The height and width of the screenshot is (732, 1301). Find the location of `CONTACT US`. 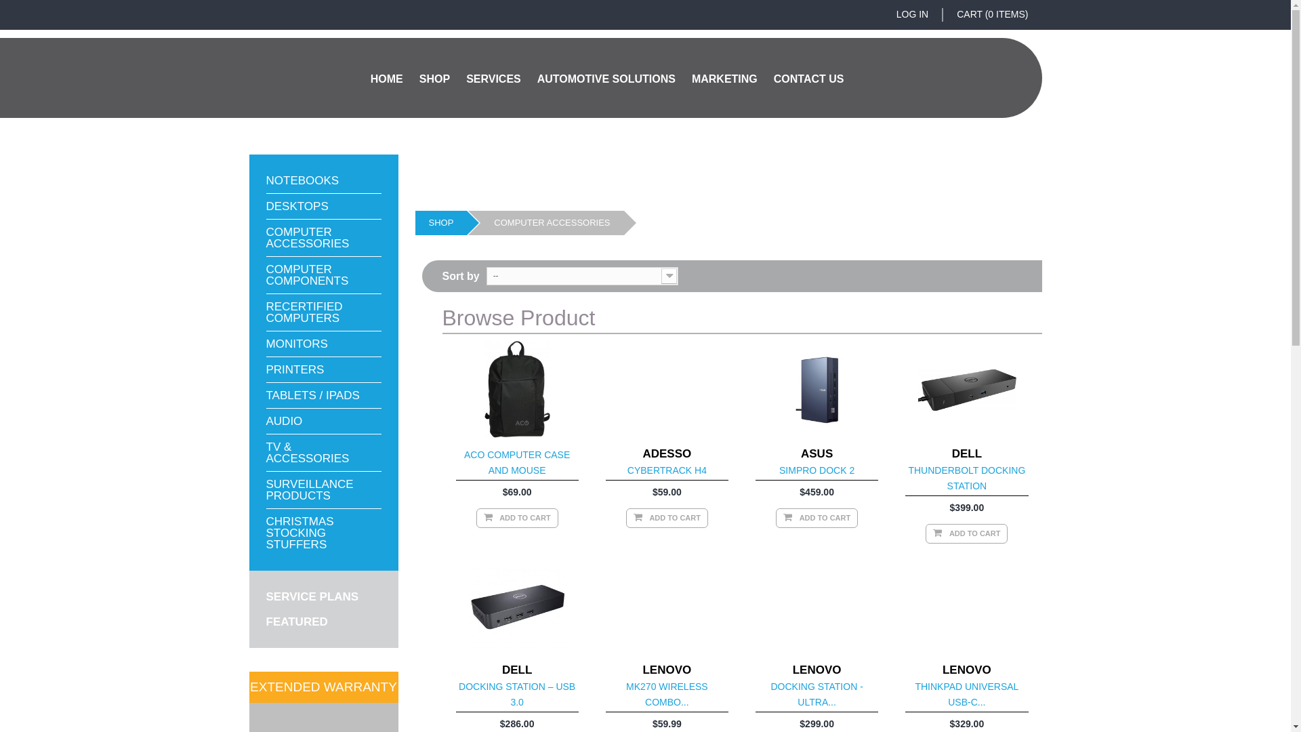

CONTACT US is located at coordinates (809, 79).